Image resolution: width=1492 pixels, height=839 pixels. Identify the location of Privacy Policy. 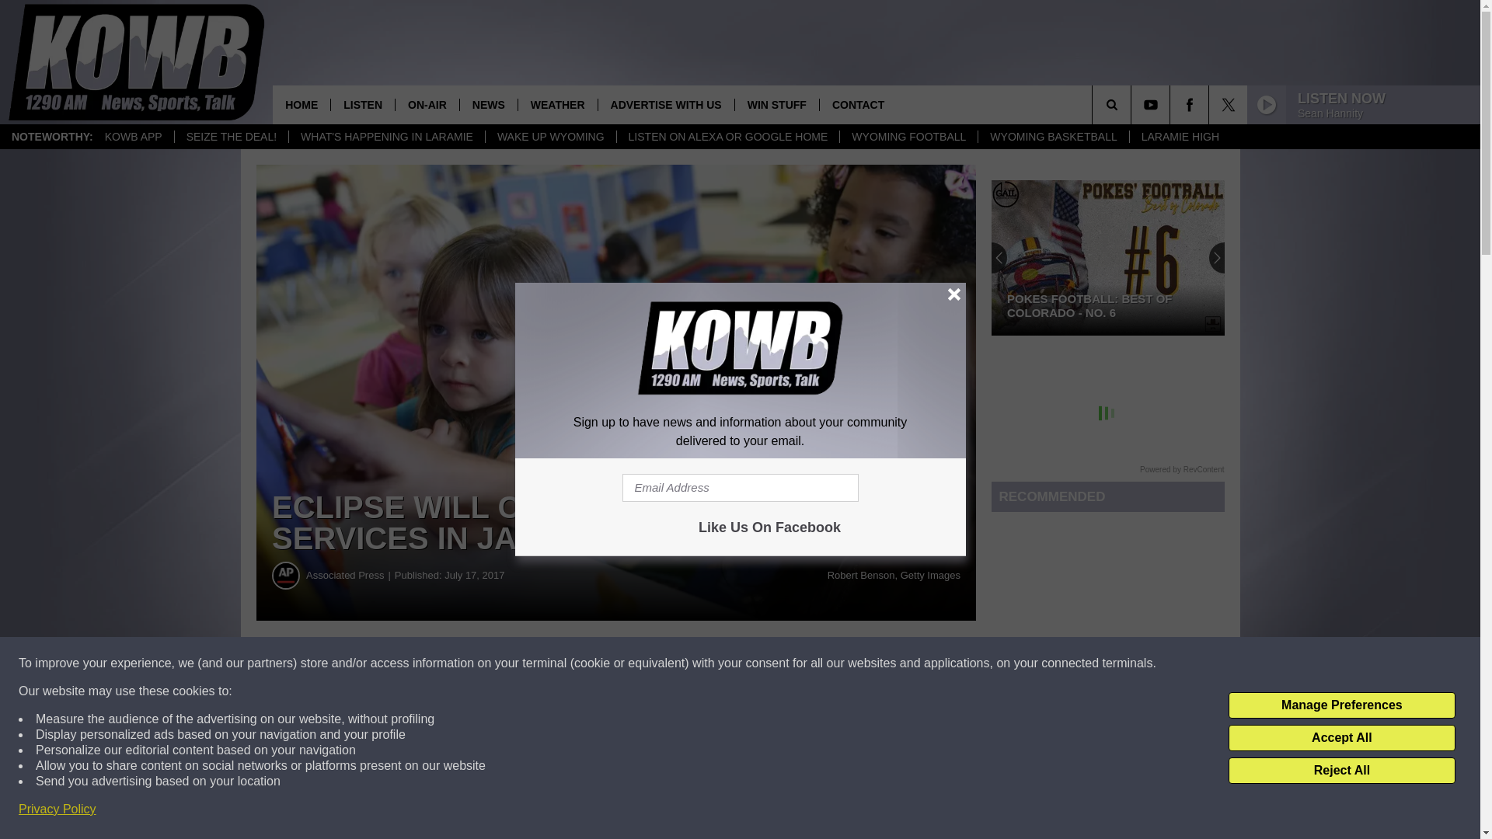
(58, 809).